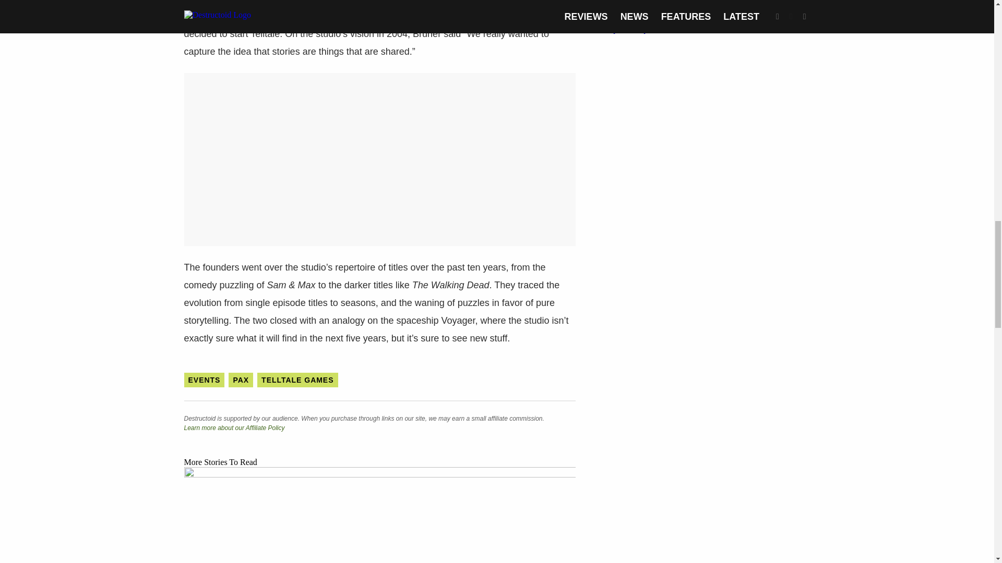  Describe the element at coordinates (204, 380) in the screenshot. I see `EVENTS` at that location.